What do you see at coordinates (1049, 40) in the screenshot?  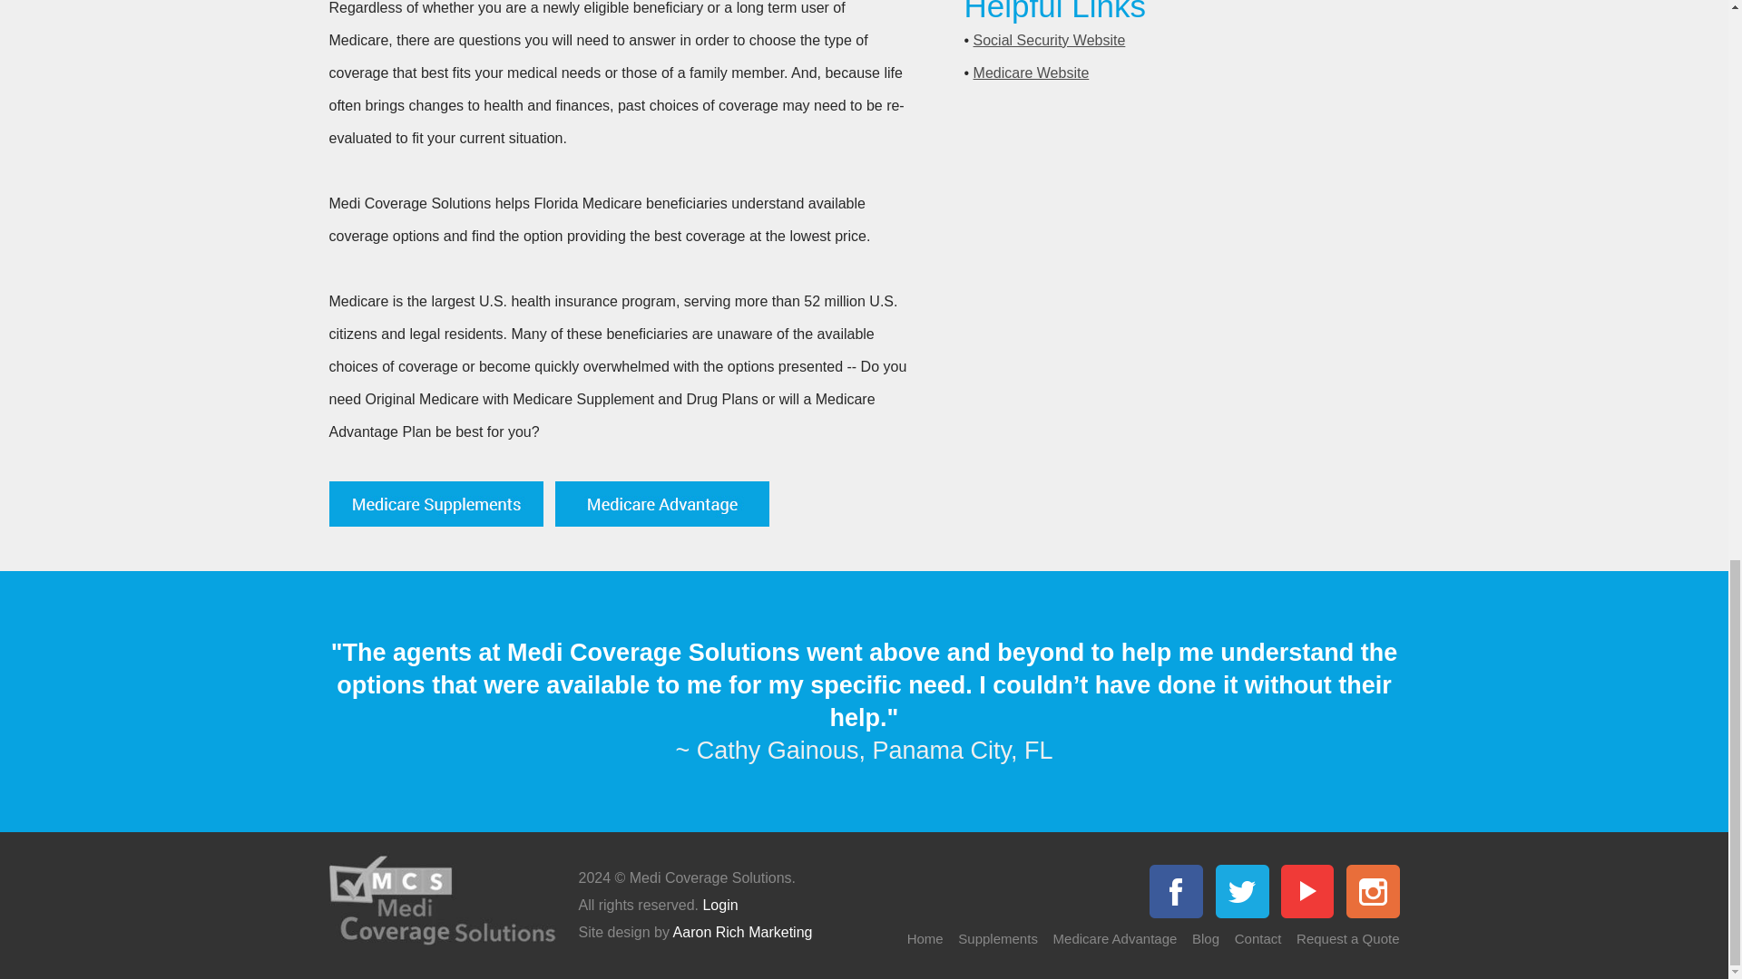 I see `Social Security Website` at bounding box center [1049, 40].